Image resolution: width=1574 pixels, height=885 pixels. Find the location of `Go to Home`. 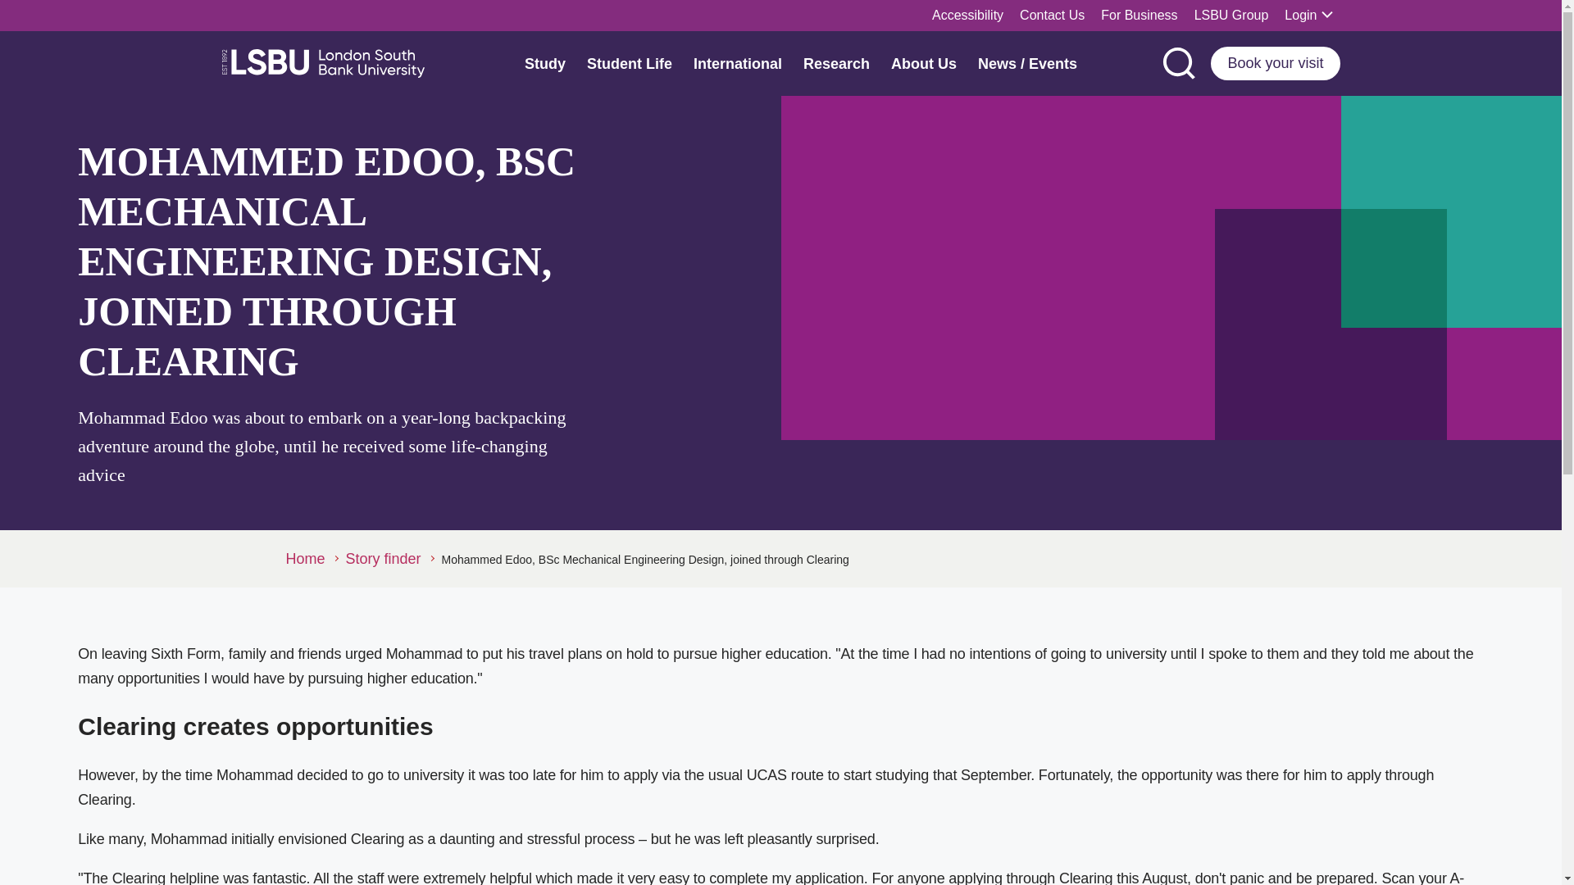

Go to Home is located at coordinates (310, 559).